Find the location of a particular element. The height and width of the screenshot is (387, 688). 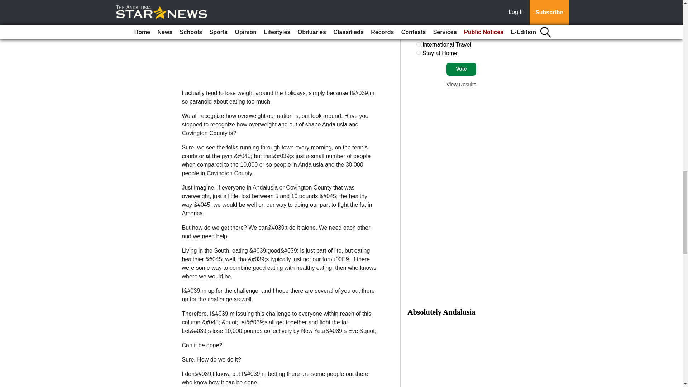

745 is located at coordinates (419, 19).